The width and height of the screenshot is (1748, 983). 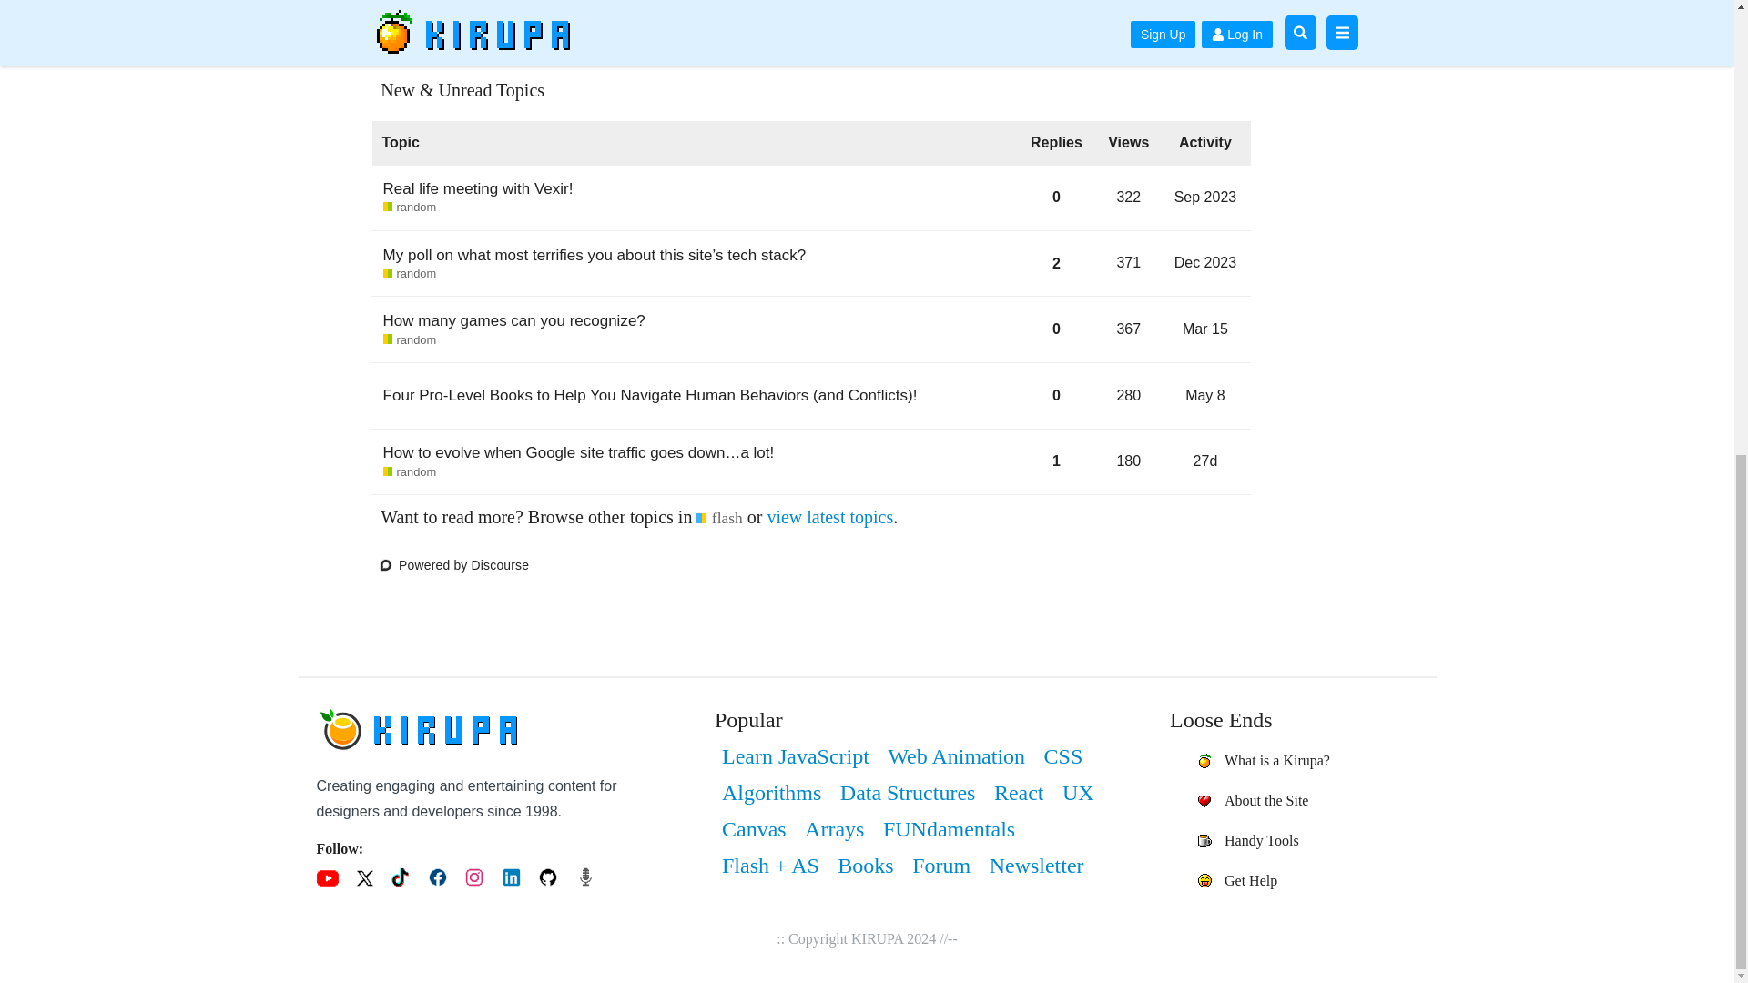 I want to click on Dec 2023, so click(x=1056, y=395).